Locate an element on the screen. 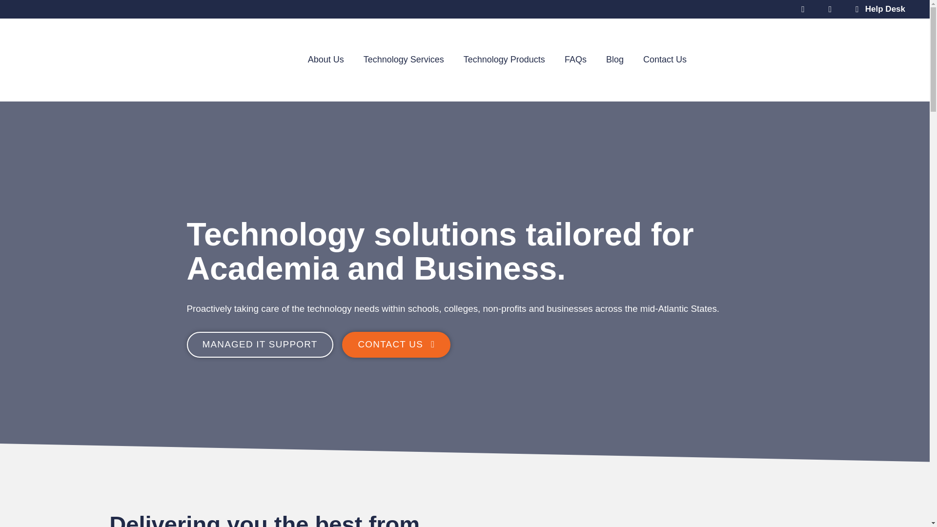  FAQs is located at coordinates (575, 60).